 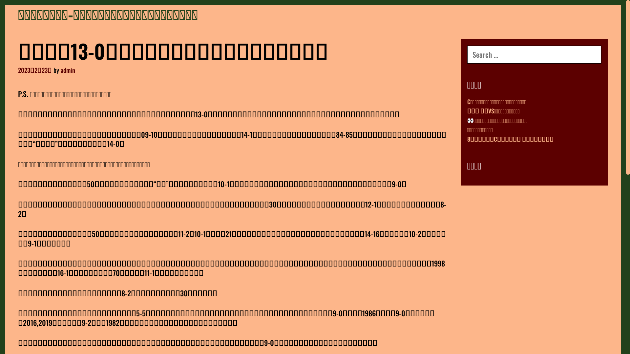 I want to click on Search for:, so click(x=535, y=54).